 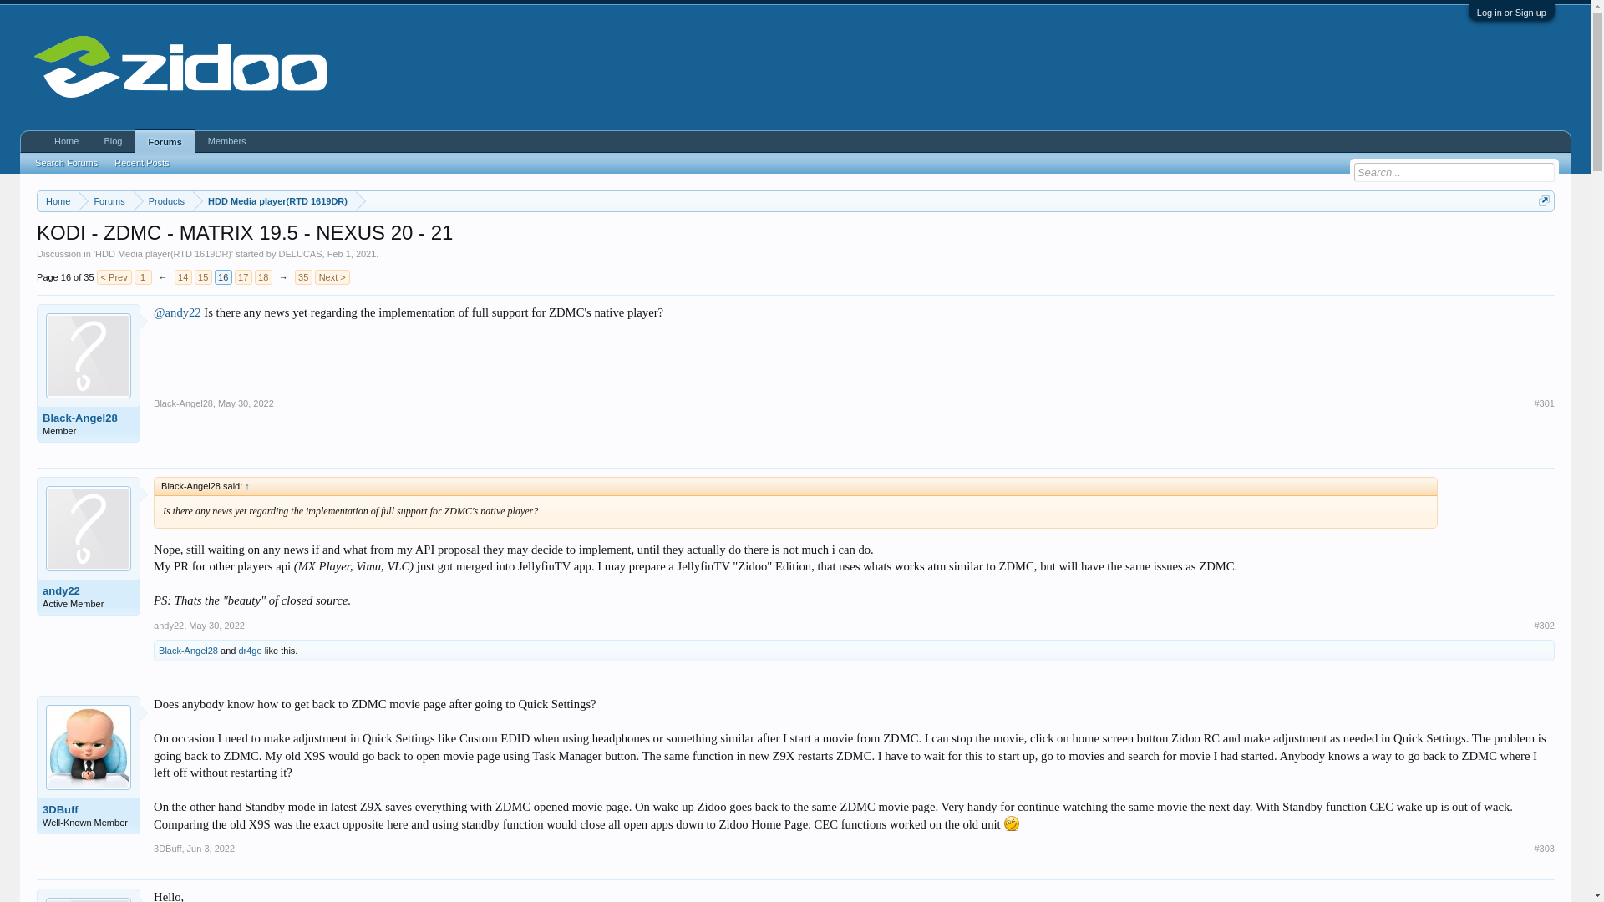 What do you see at coordinates (224, 277) in the screenshot?
I see `16` at bounding box center [224, 277].